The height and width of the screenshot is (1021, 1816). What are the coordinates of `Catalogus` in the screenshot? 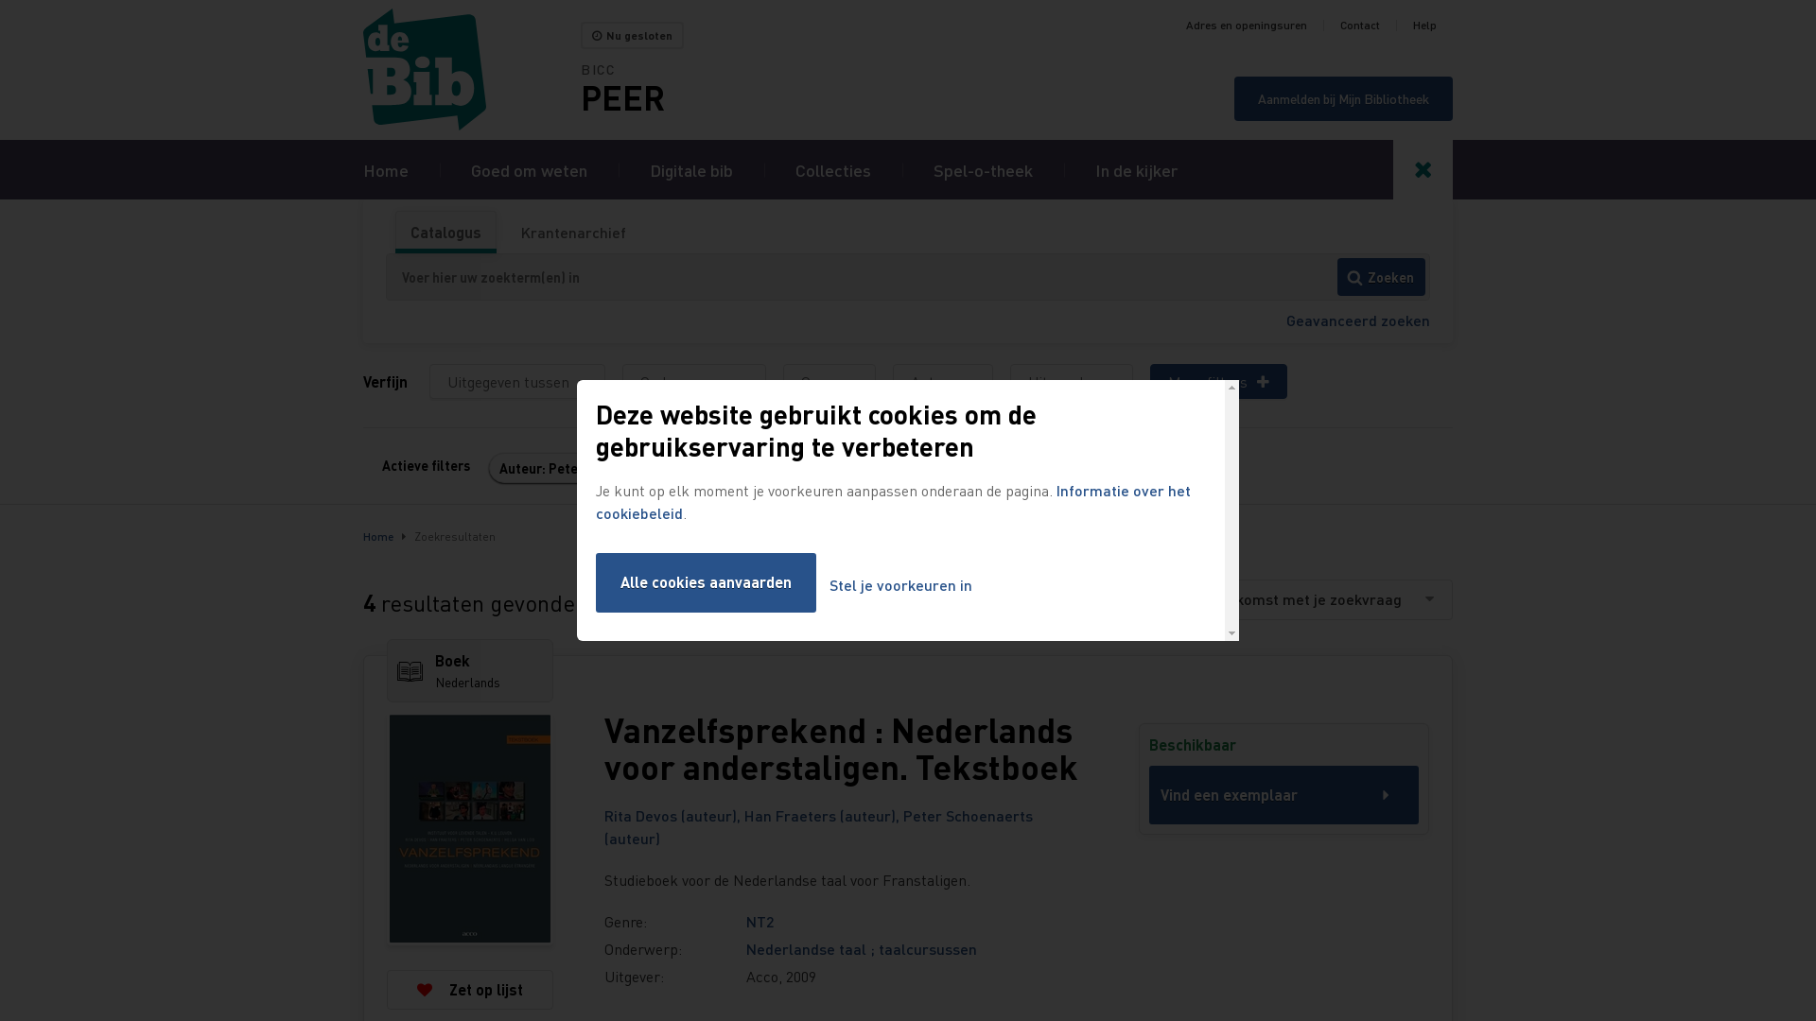 It's located at (446, 233).